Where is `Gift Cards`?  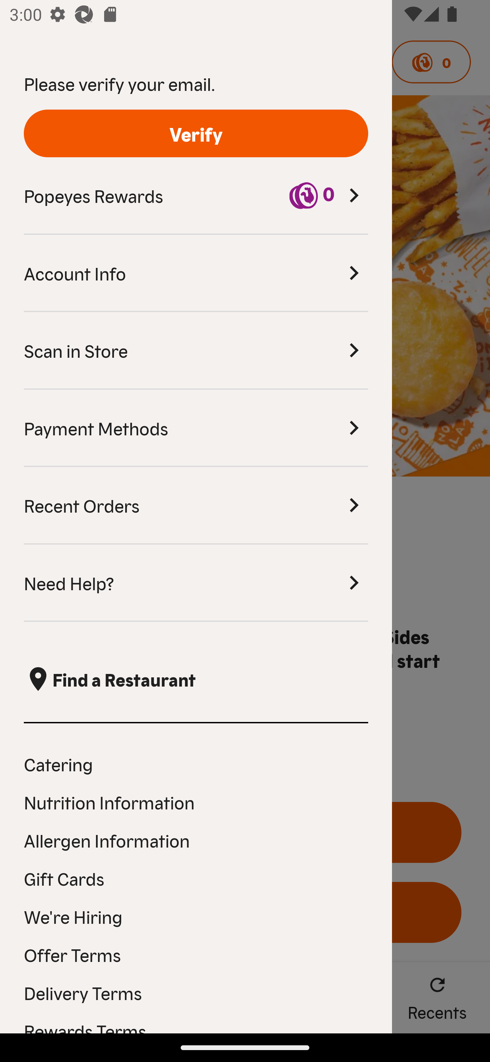
Gift Cards is located at coordinates (196, 878).